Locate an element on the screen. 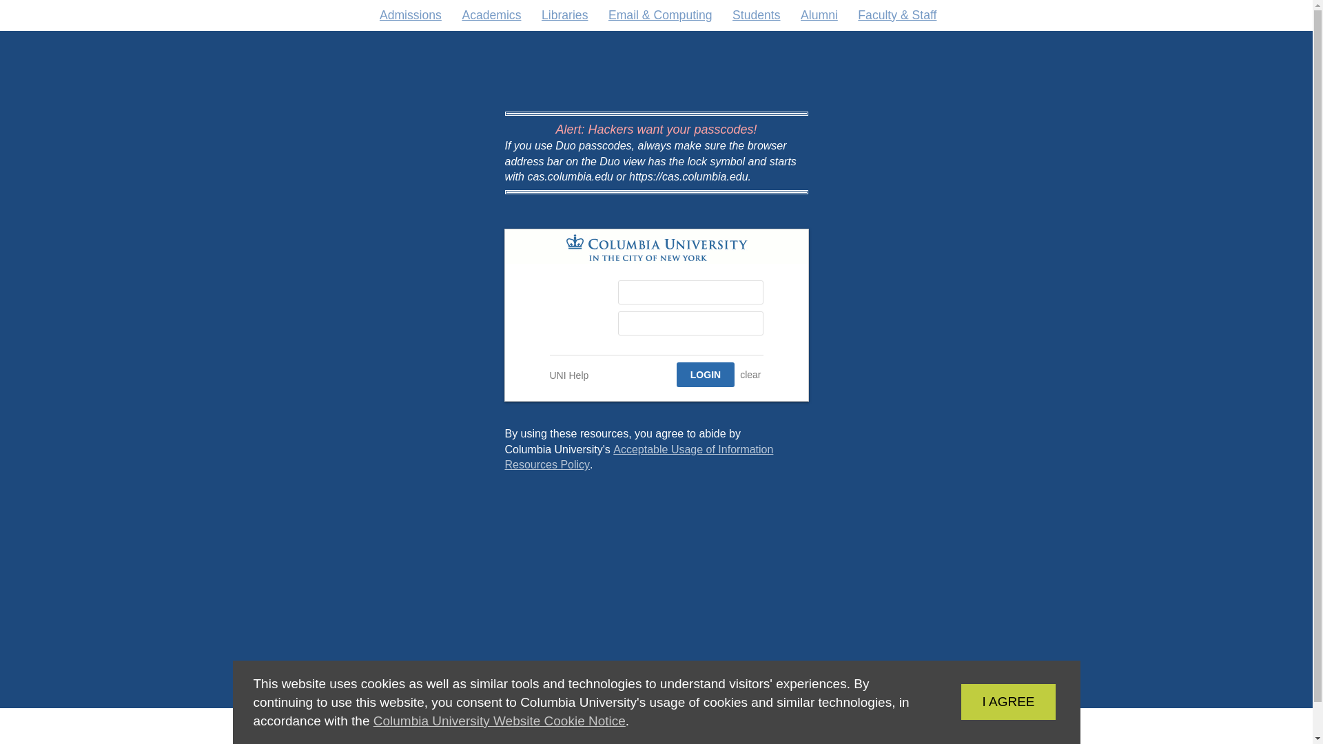 The width and height of the screenshot is (1323, 744). LOGIN is located at coordinates (700, 725).